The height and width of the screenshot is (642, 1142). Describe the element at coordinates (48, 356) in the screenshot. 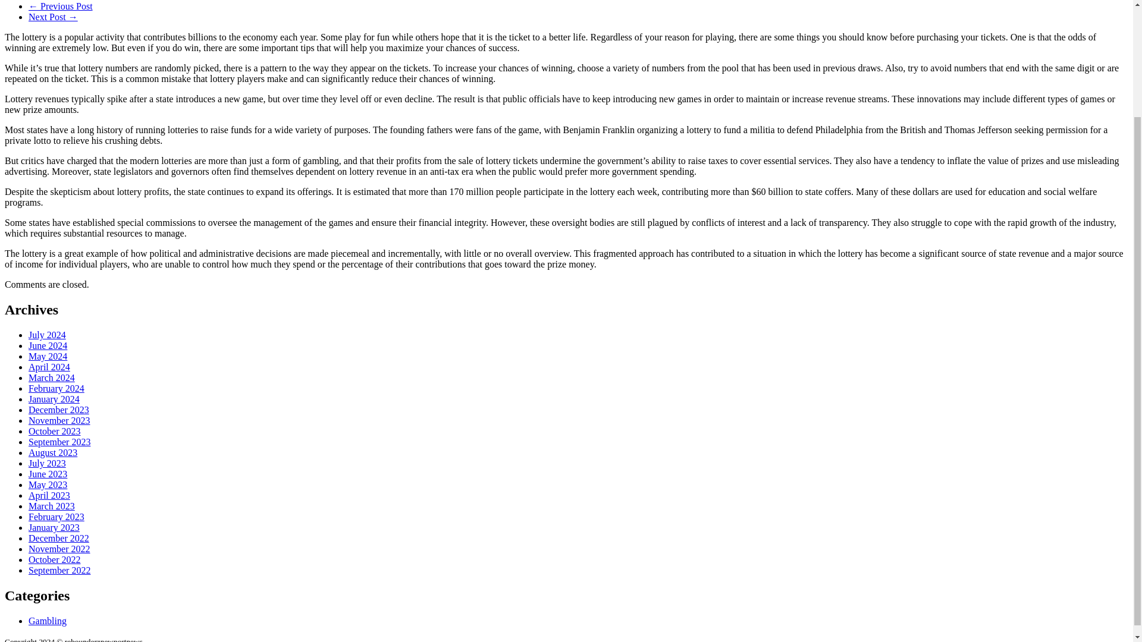

I see `May 2024` at that location.